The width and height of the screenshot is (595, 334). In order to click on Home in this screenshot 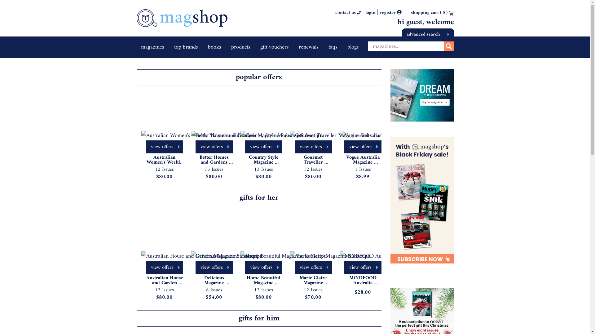, I will do `click(182, 22)`.